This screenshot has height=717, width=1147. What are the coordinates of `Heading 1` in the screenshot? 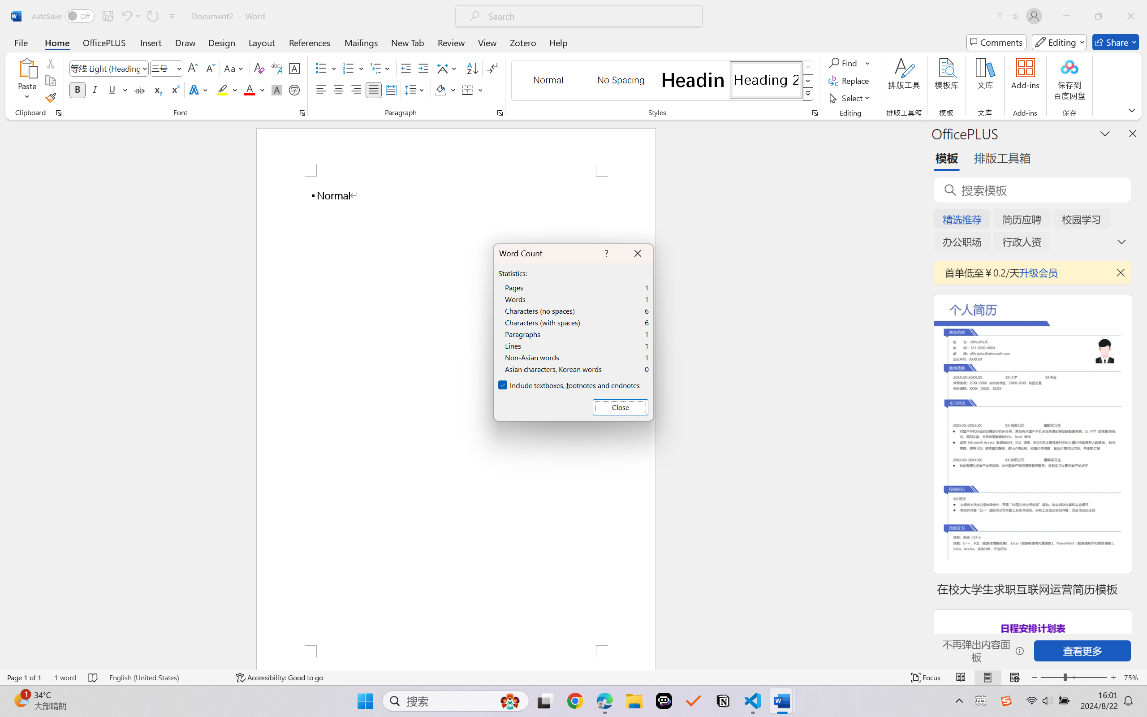 It's located at (693, 80).